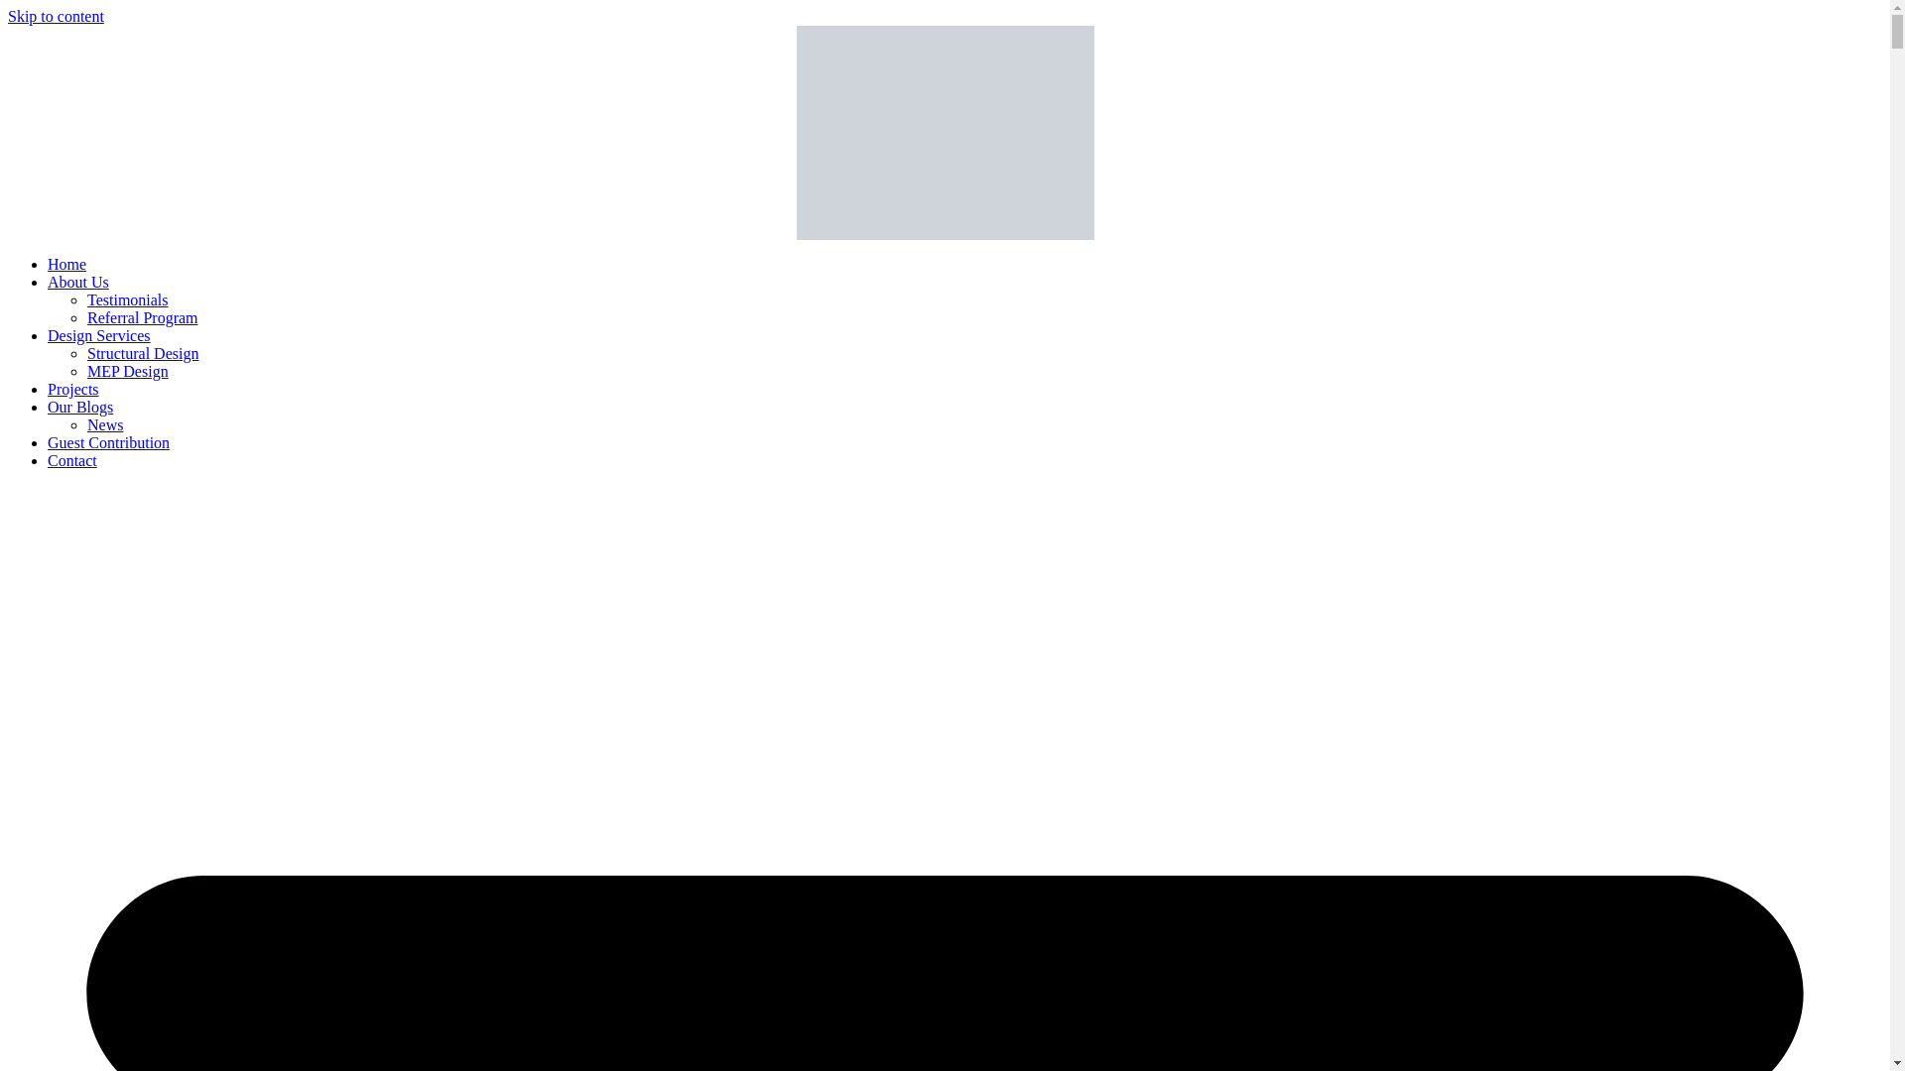  Describe the element at coordinates (73, 389) in the screenshot. I see `Projects` at that location.